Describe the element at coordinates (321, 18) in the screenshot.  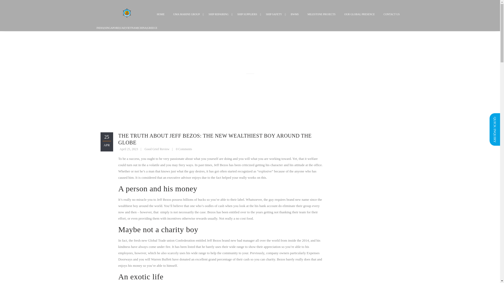
I see `Milestone Projects` at that location.